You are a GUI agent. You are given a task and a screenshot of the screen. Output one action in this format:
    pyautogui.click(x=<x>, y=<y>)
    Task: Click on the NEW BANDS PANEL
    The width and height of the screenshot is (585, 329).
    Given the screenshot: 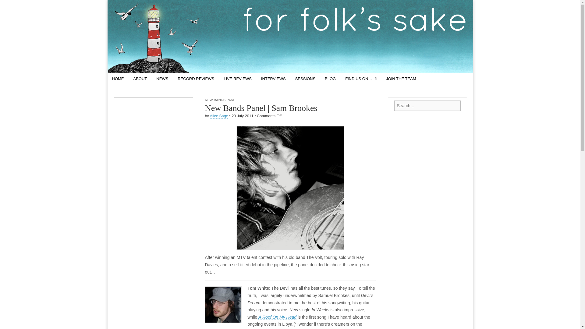 What is the action you would take?
    pyautogui.click(x=221, y=100)
    